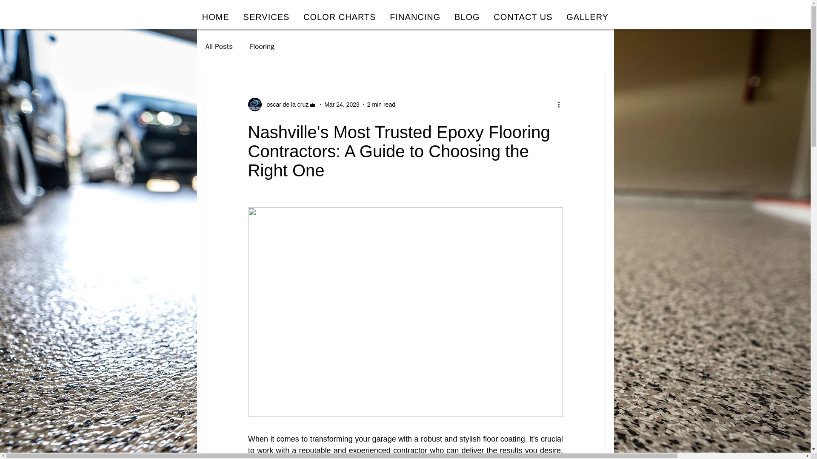 The height and width of the screenshot is (459, 817). I want to click on 2 min read, so click(381, 104).